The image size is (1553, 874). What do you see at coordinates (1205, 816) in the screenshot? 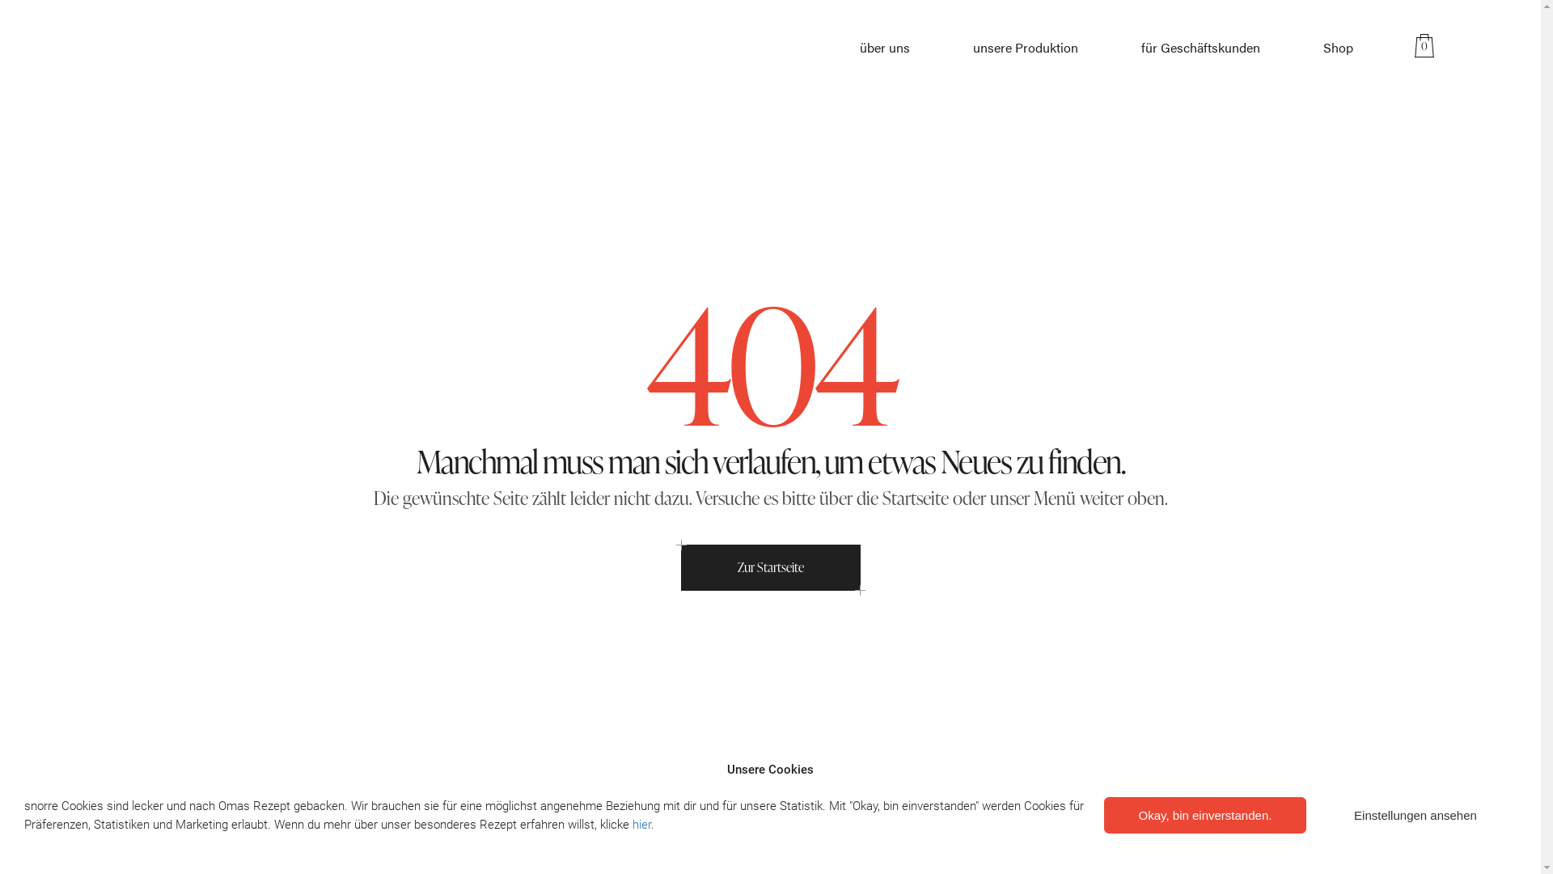
I see `Okay, bin einverstanden.` at bounding box center [1205, 816].